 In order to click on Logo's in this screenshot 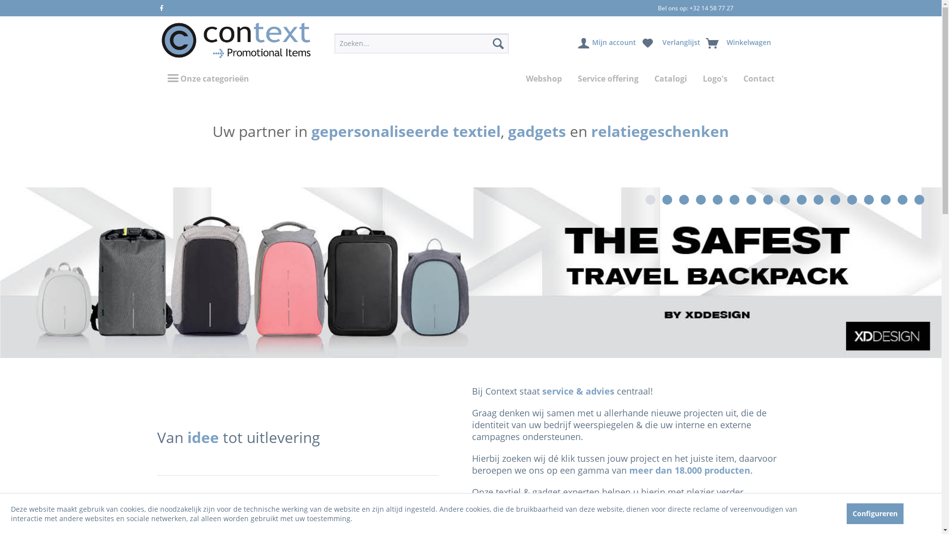, I will do `click(715, 79)`.